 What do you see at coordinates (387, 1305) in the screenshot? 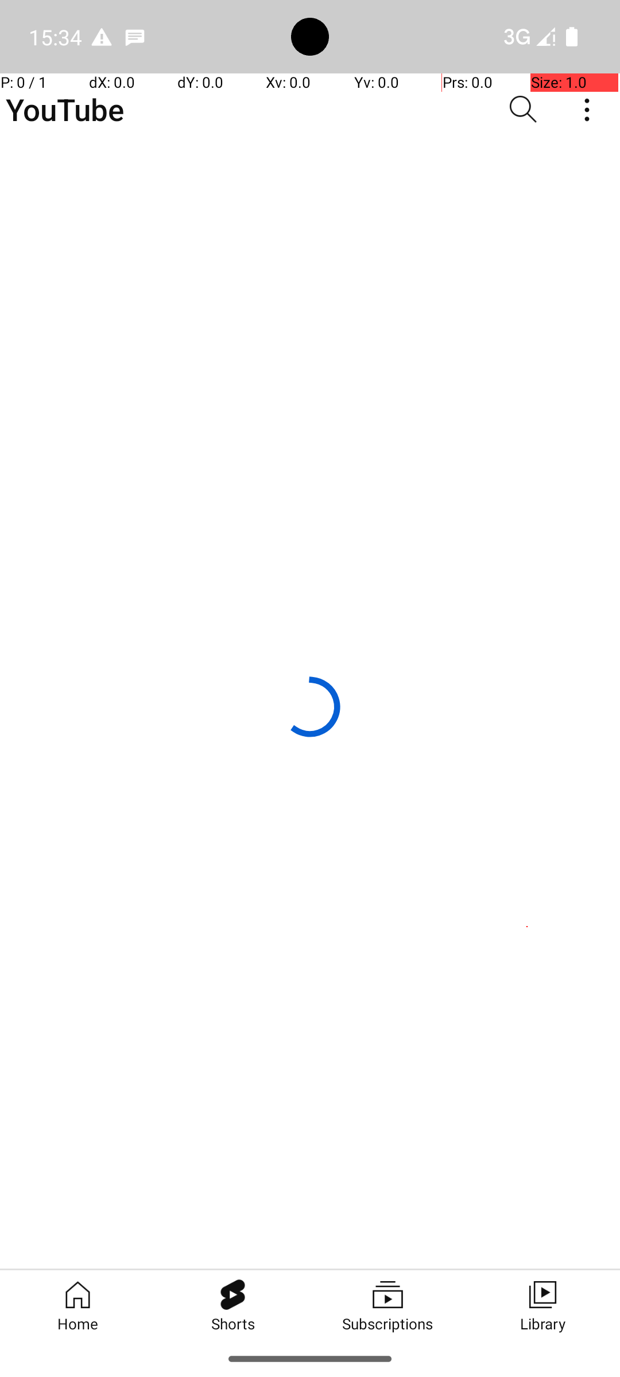
I see `Subscriptions` at bounding box center [387, 1305].